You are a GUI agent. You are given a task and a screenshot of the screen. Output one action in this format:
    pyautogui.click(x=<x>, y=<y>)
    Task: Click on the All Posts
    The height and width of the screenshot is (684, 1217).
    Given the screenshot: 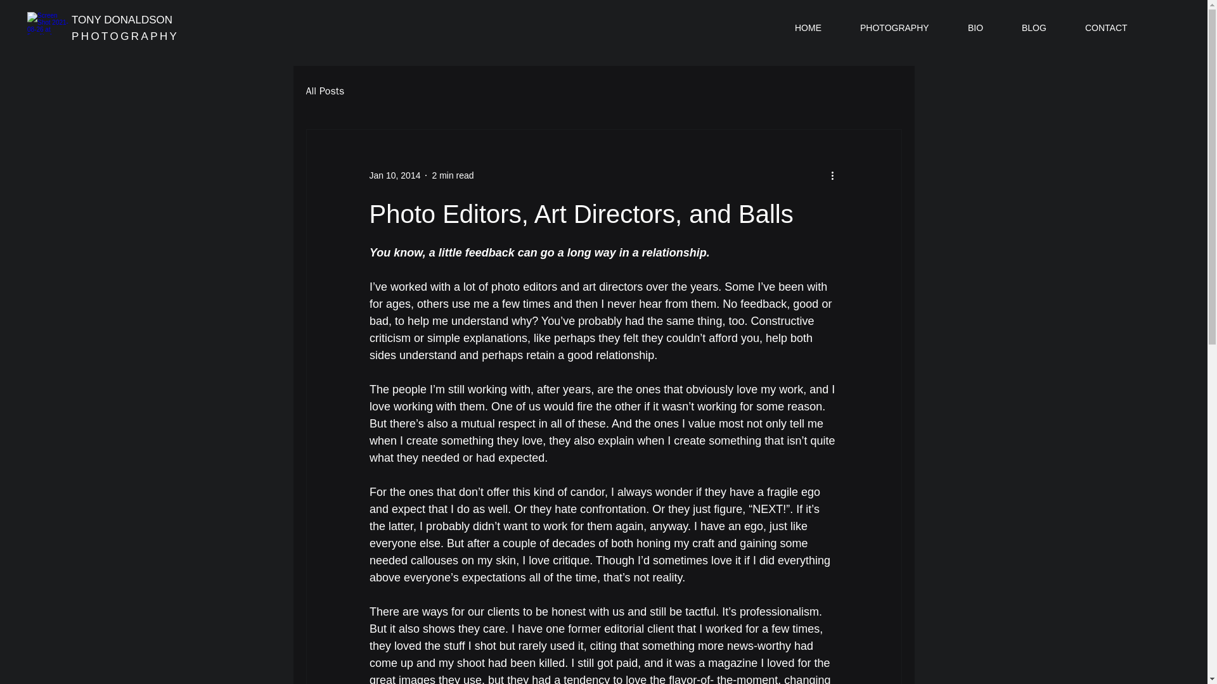 What is the action you would take?
    pyautogui.click(x=325, y=91)
    